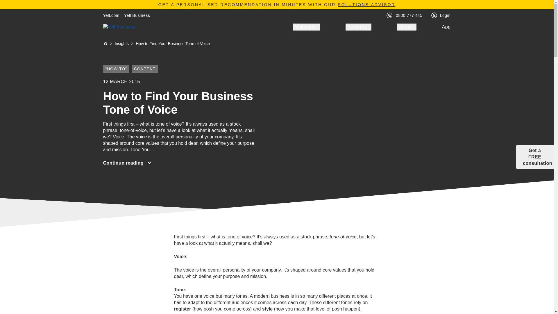 Image resolution: width=558 pixels, height=314 pixels. I want to click on Solutions, so click(306, 27).